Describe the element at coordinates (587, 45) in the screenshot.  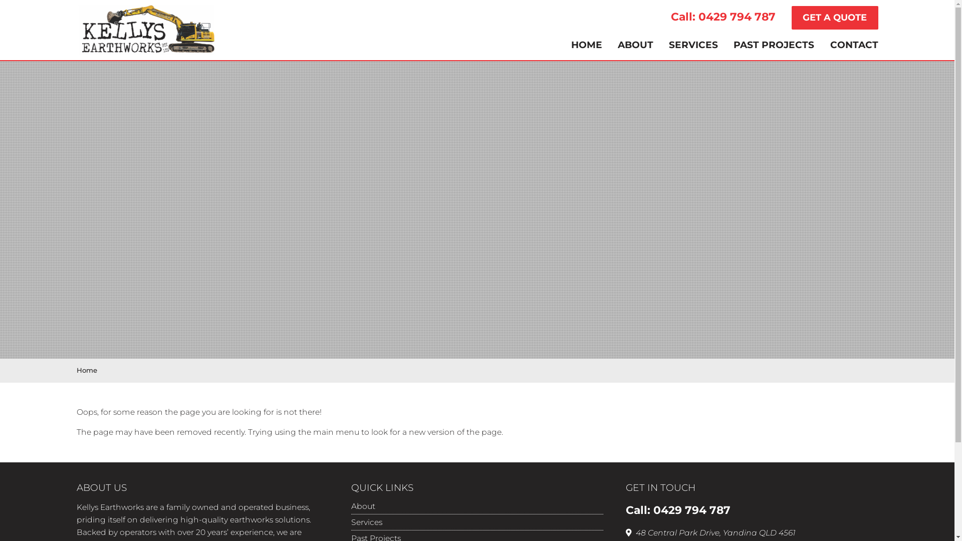
I see `HOME` at that location.